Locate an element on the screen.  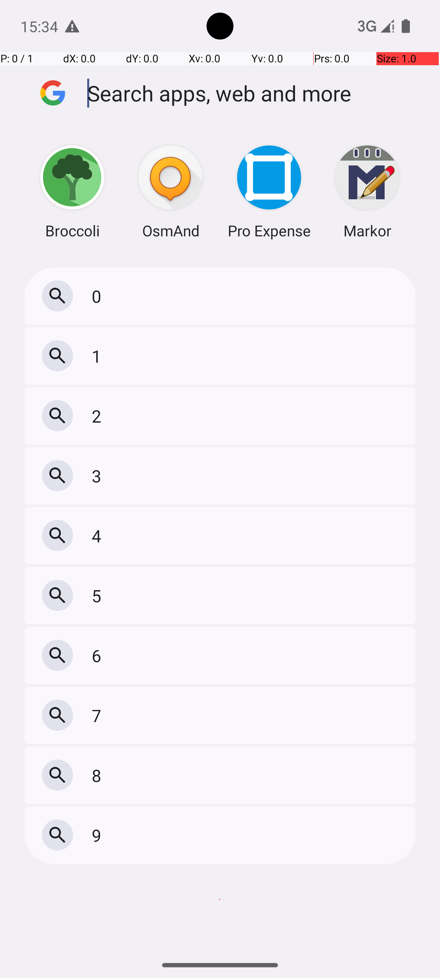
7 is located at coordinates (99, 716).